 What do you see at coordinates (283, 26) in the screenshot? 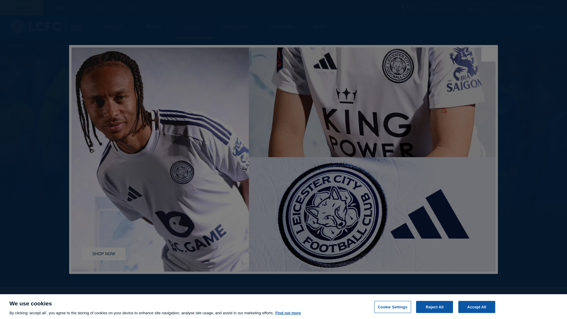
I see `Home` at bounding box center [283, 26].